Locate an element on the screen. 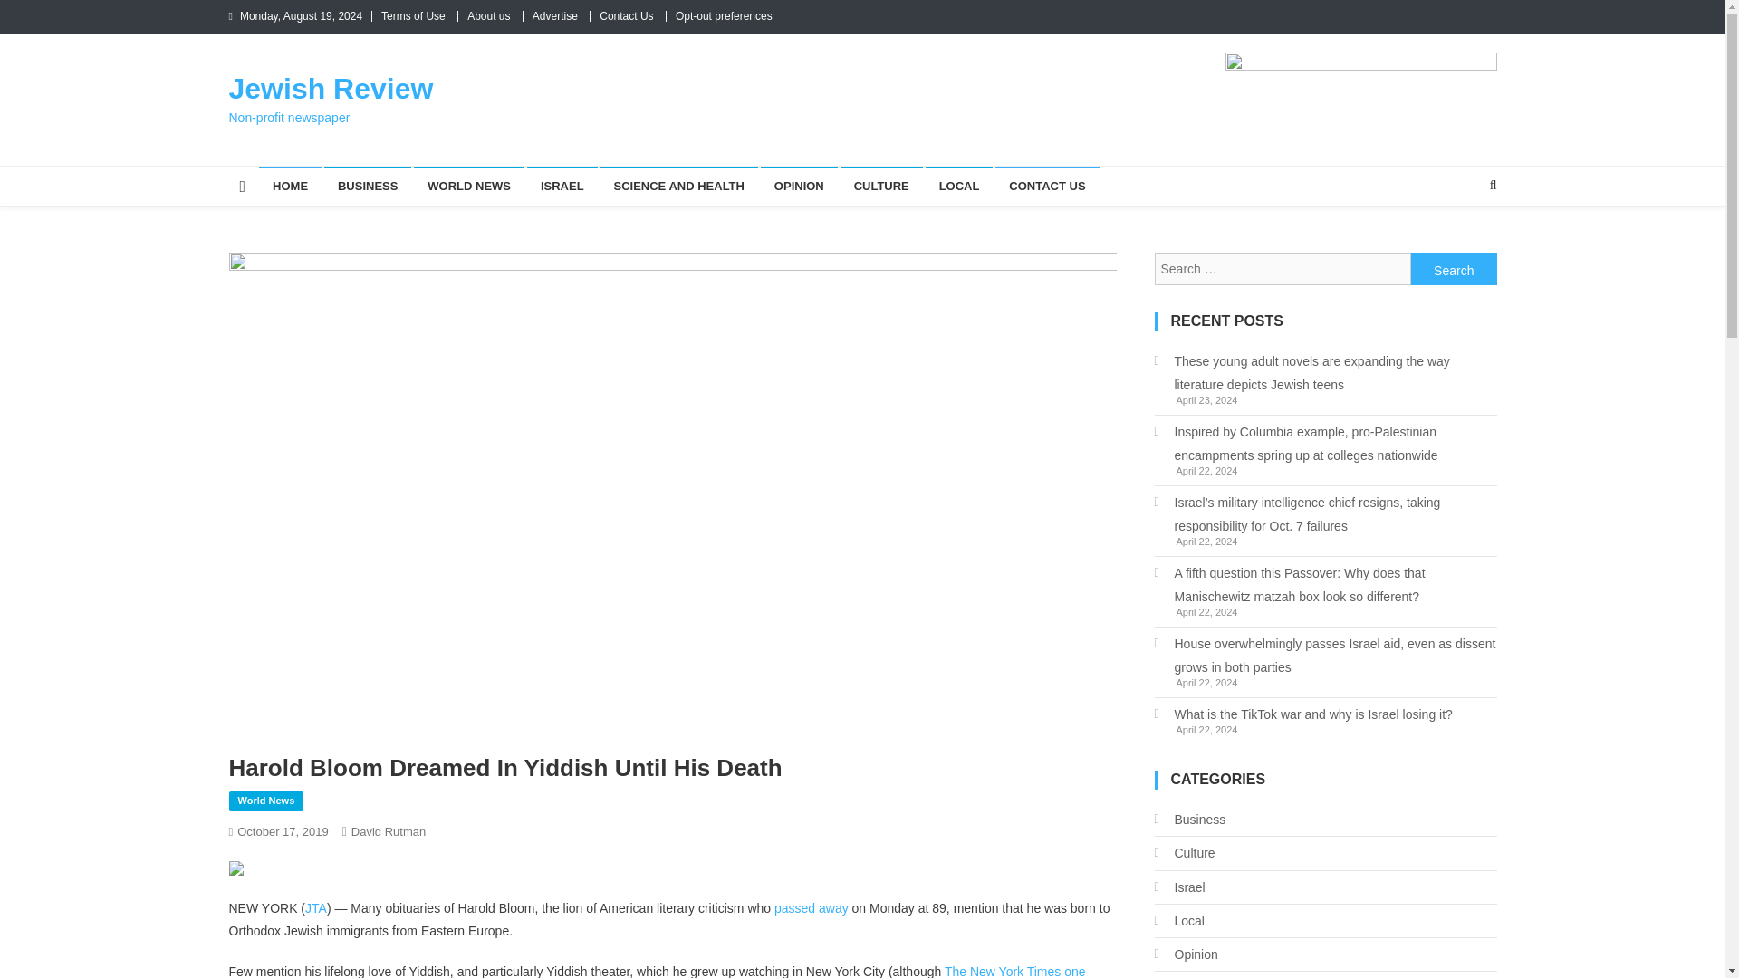 This screenshot has height=978, width=1739. Search is located at coordinates (1454, 268).